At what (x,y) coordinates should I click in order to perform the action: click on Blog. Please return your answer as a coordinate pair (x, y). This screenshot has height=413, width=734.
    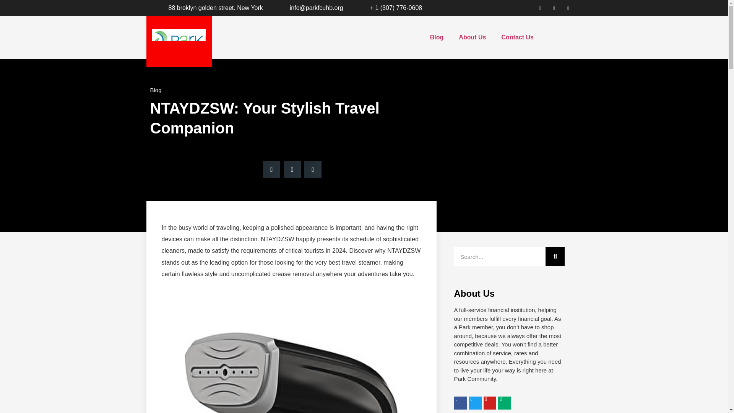
    Looking at the image, I should click on (155, 90).